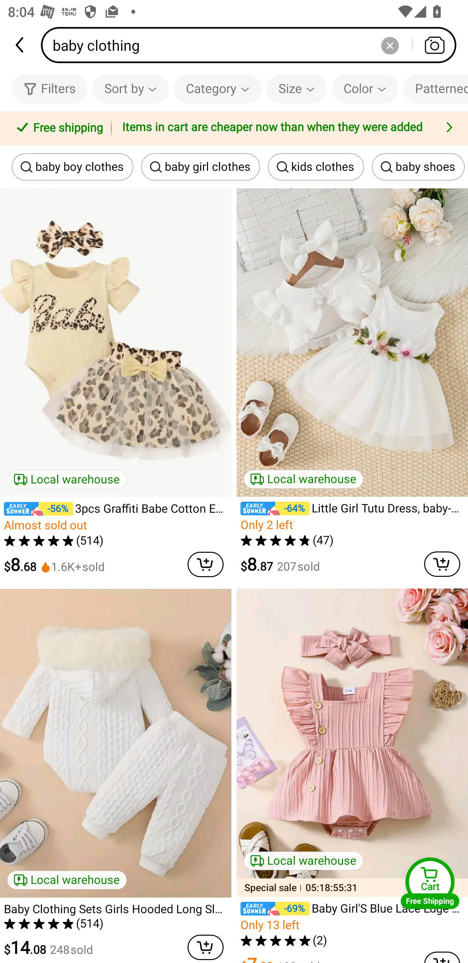  I want to click on baby clothing, so click(252, 45).